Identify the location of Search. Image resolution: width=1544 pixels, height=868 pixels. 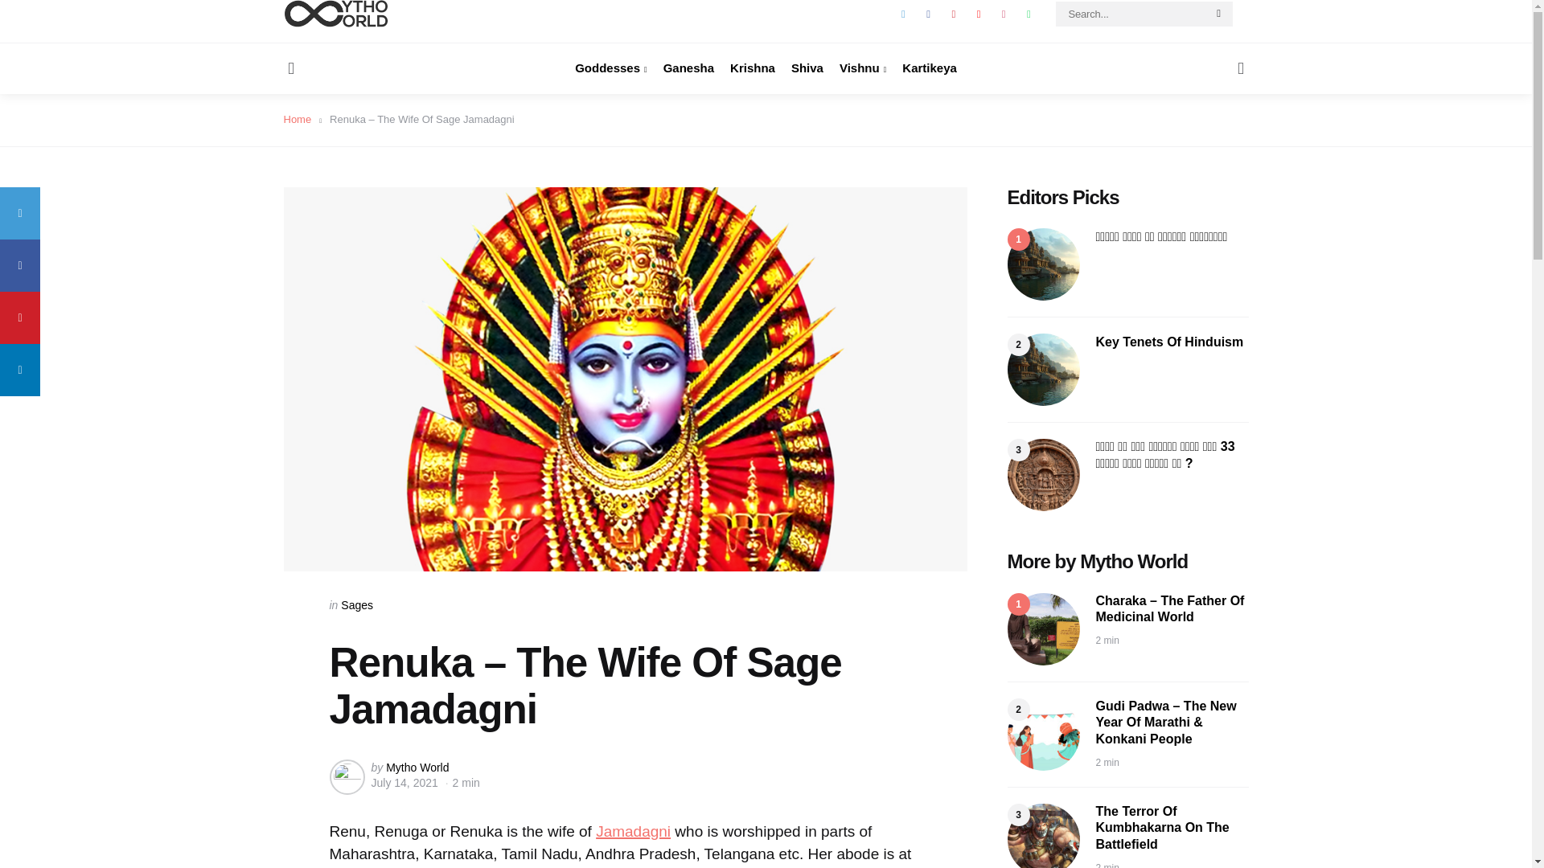
(1219, 14).